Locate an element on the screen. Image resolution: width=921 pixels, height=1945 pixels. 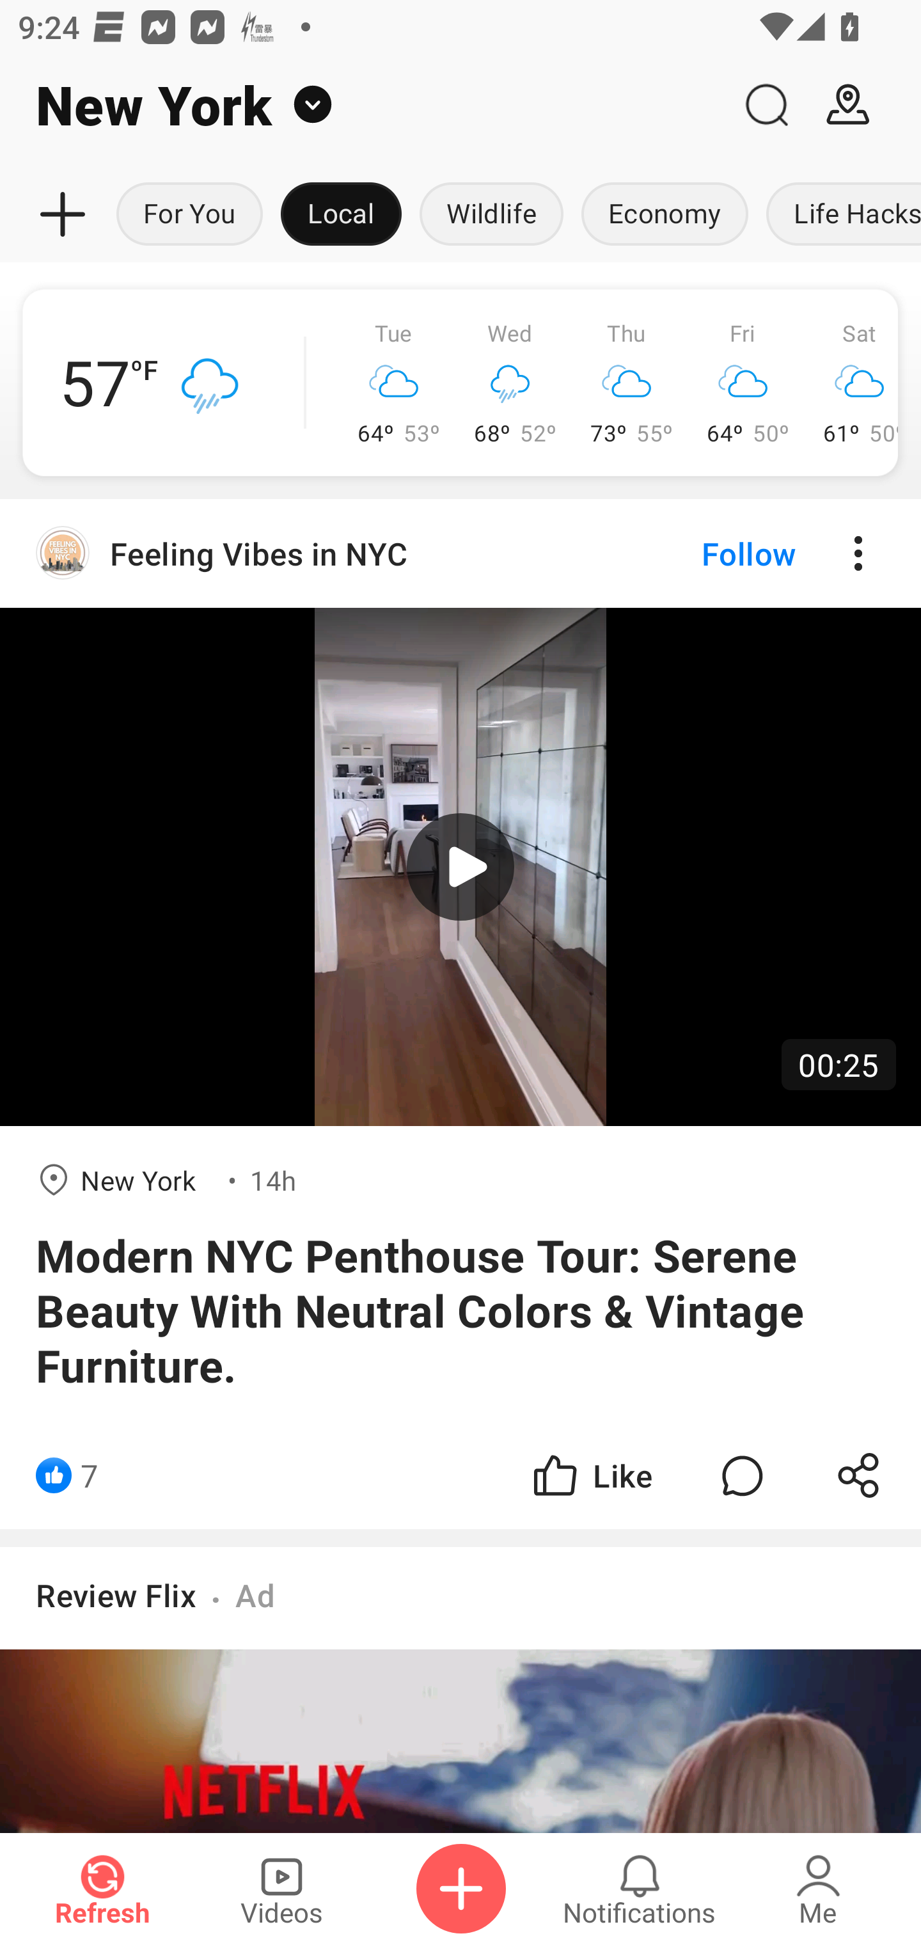
Feeling Vibes in NYC Follow is located at coordinates (460, 553).